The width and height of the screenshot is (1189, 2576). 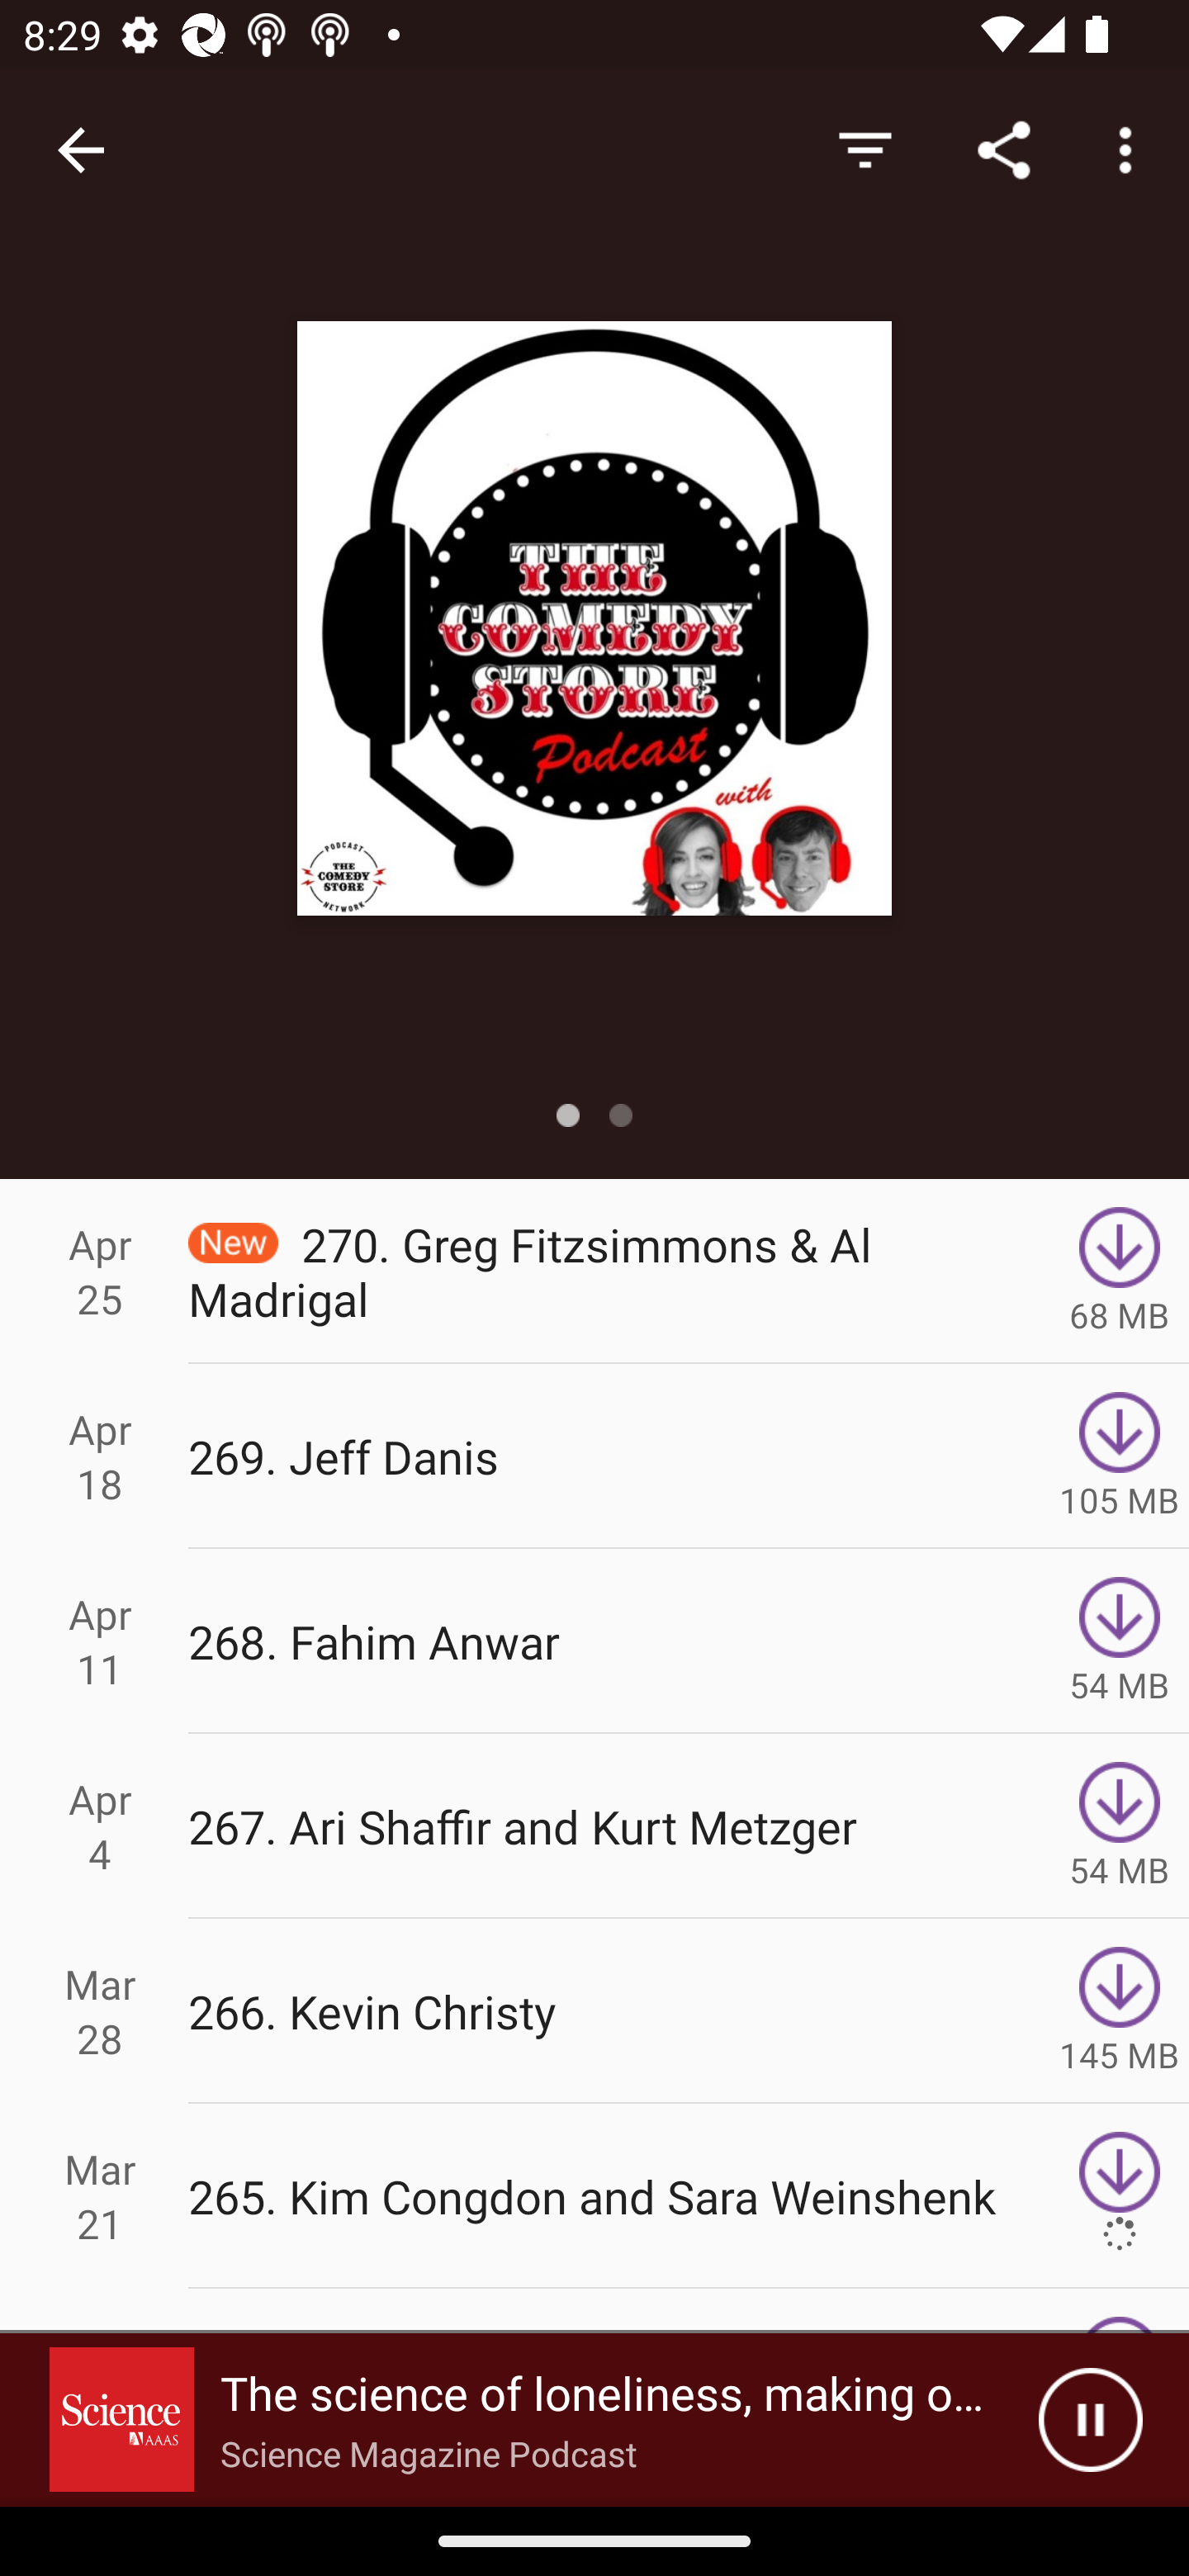 I want to click on Share Link, so click(x=1004, y=149).